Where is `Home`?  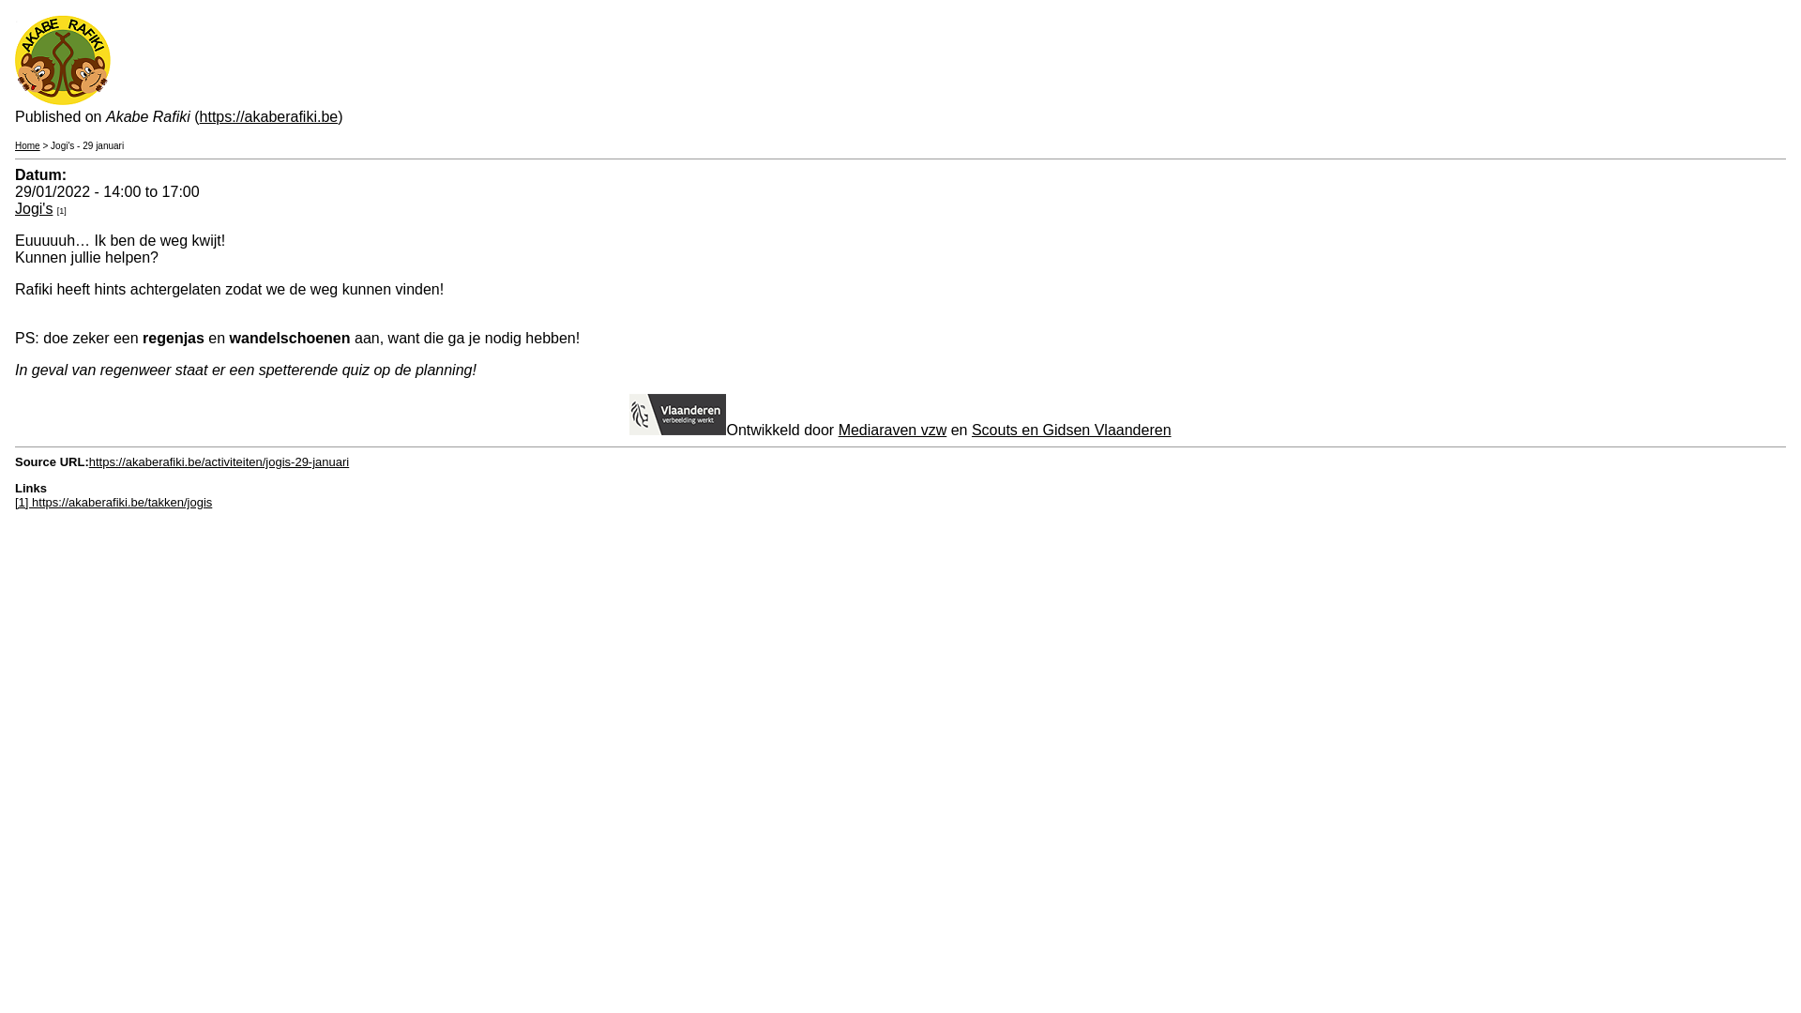
Home is located at coordinates (28, 146).